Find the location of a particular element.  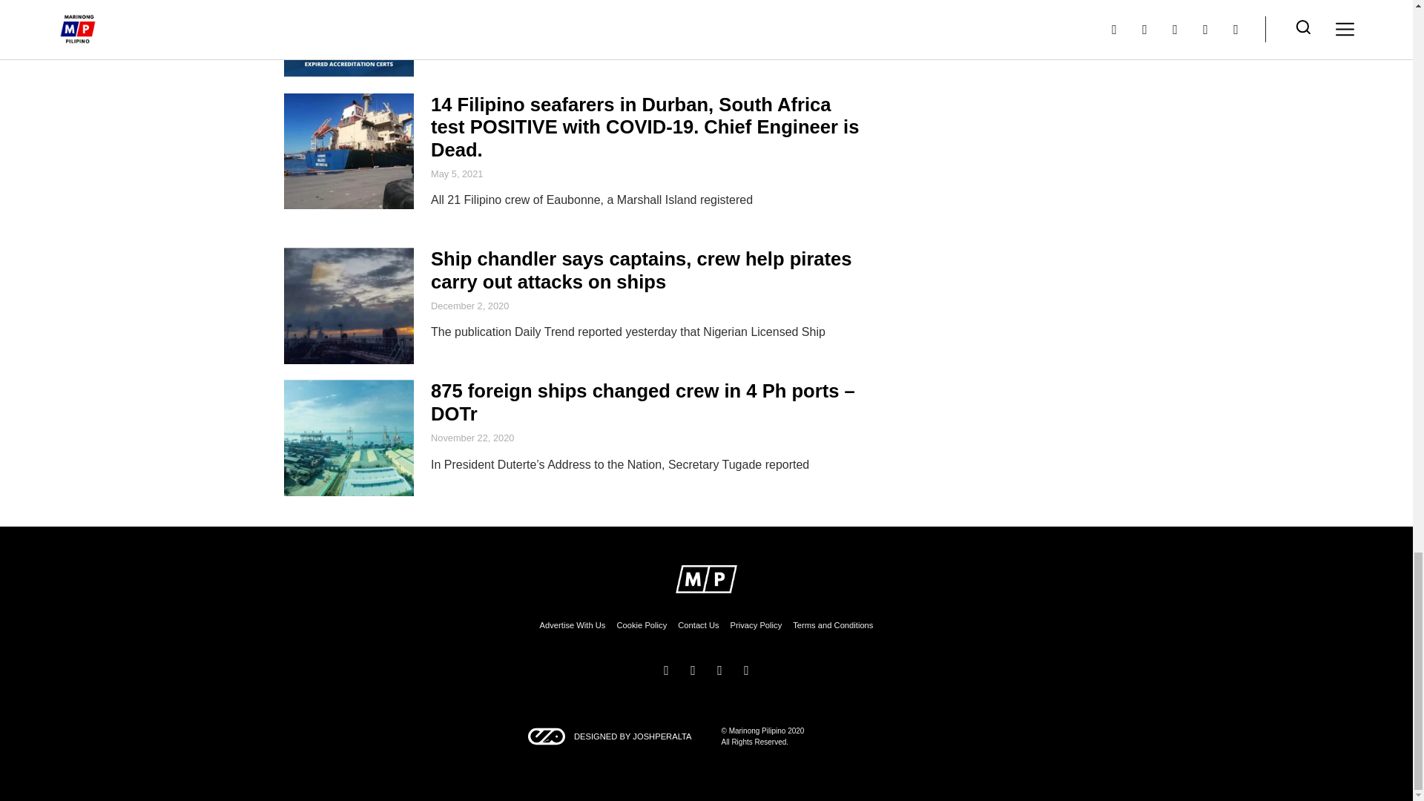

Contact Us is located at coordinates (698, 624).